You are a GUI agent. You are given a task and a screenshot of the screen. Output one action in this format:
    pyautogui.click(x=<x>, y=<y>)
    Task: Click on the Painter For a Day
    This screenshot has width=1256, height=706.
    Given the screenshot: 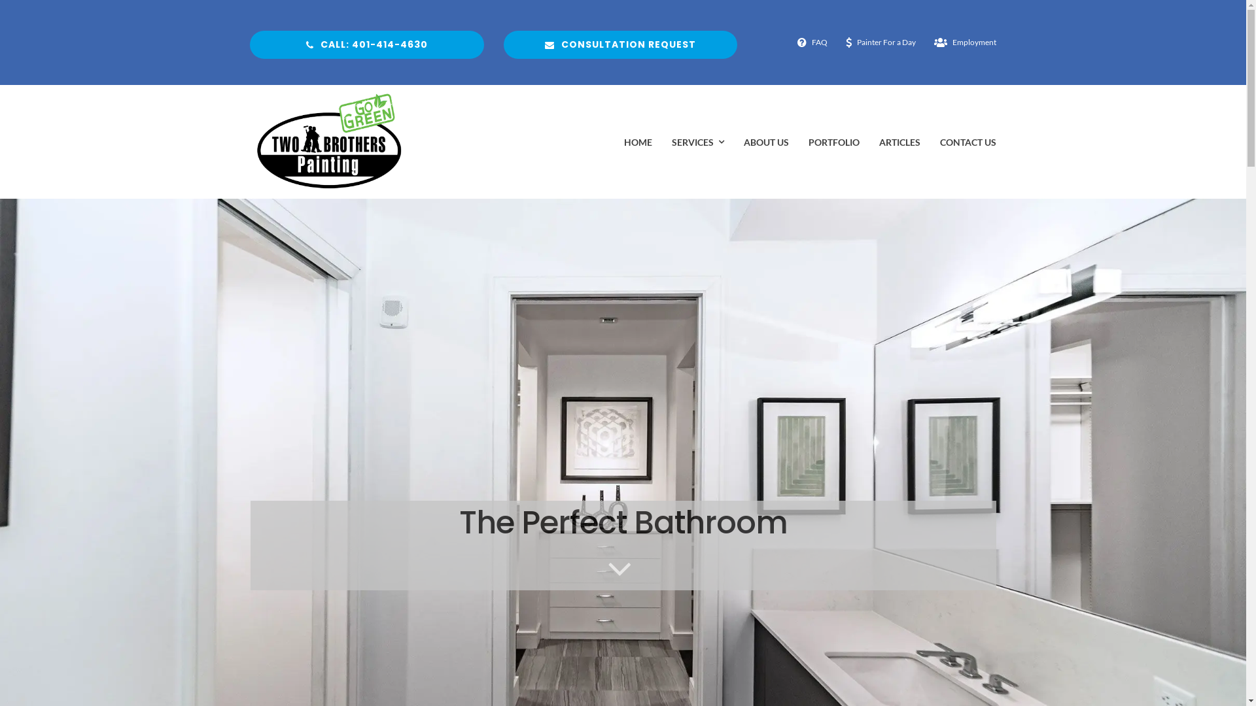 What is the action you would take?
    pyautogui.click(x=878, y=42)
    